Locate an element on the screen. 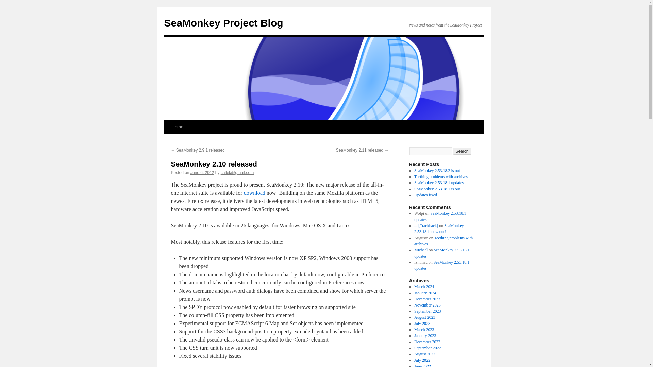  download is located at coordinates (254, 193).